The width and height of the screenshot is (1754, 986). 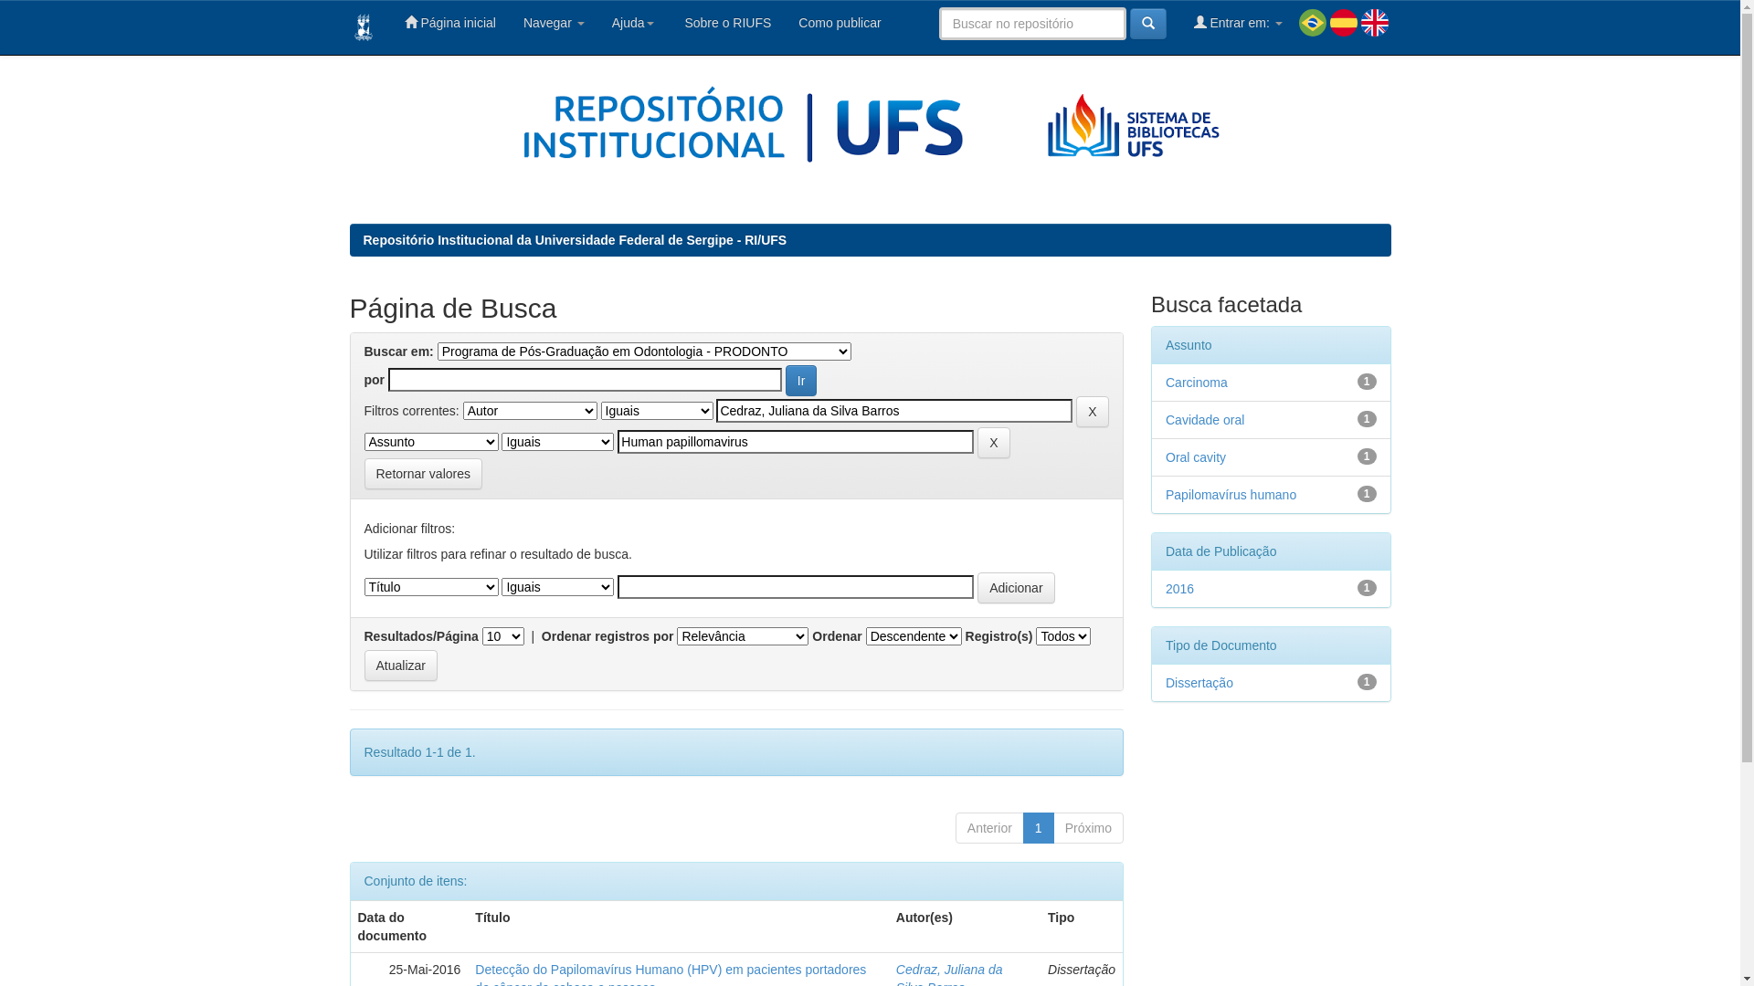 I want to click on Ir, so click(x=802, y=381).